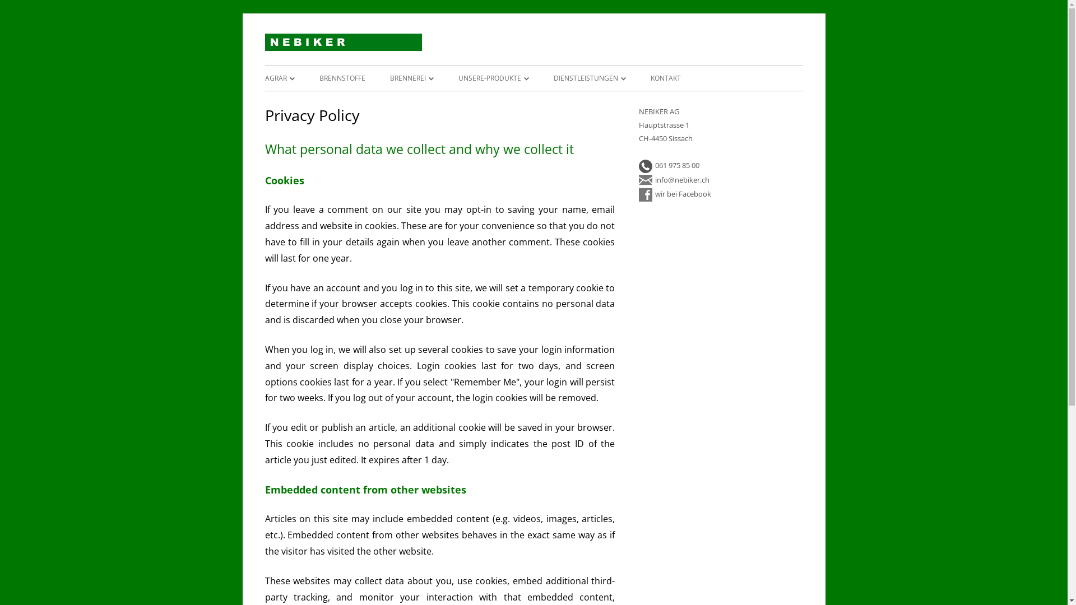 Image resolution: width=1076 pixels, height=605 pixels. I want to click on KONTAKT, so click(665, 78).